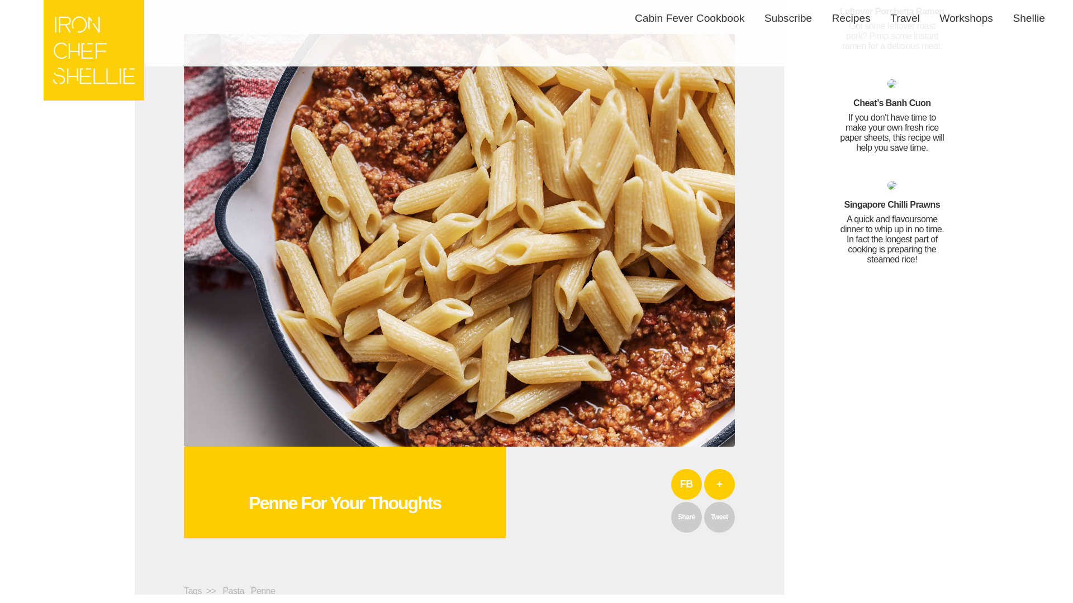  Describe the element at coordinates (892, 26) in the screenshot. I see `Leftover Porchetta Ramen` at that location.